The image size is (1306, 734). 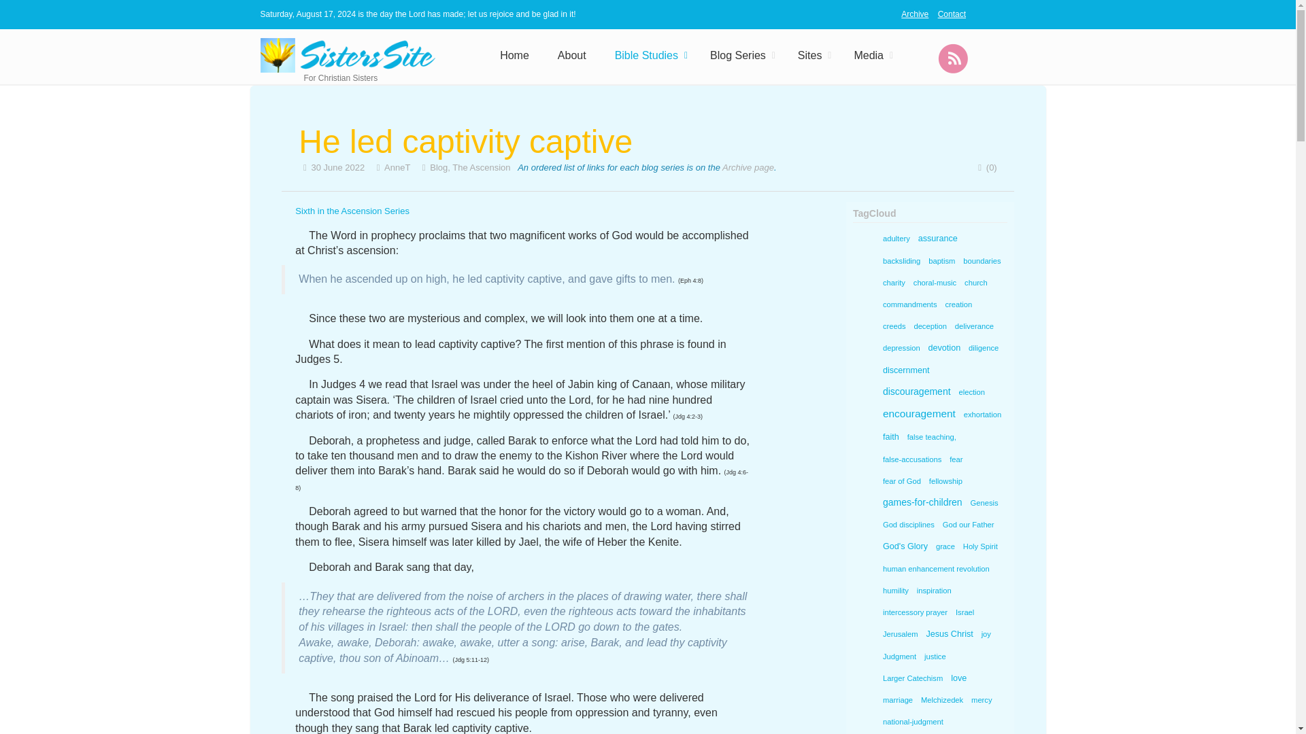 I want to click on Tag: church, so click(x=976, y=283).